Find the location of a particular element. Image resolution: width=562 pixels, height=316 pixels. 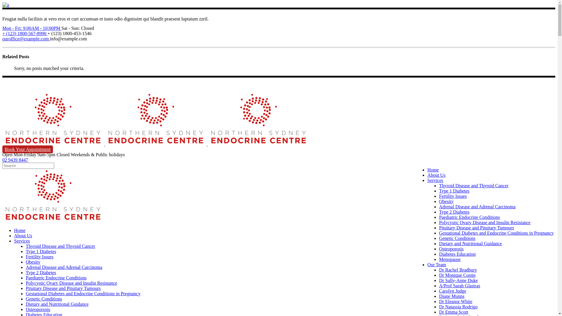

Dr Sally-Anne Duke is located at coordinates (458, 280).